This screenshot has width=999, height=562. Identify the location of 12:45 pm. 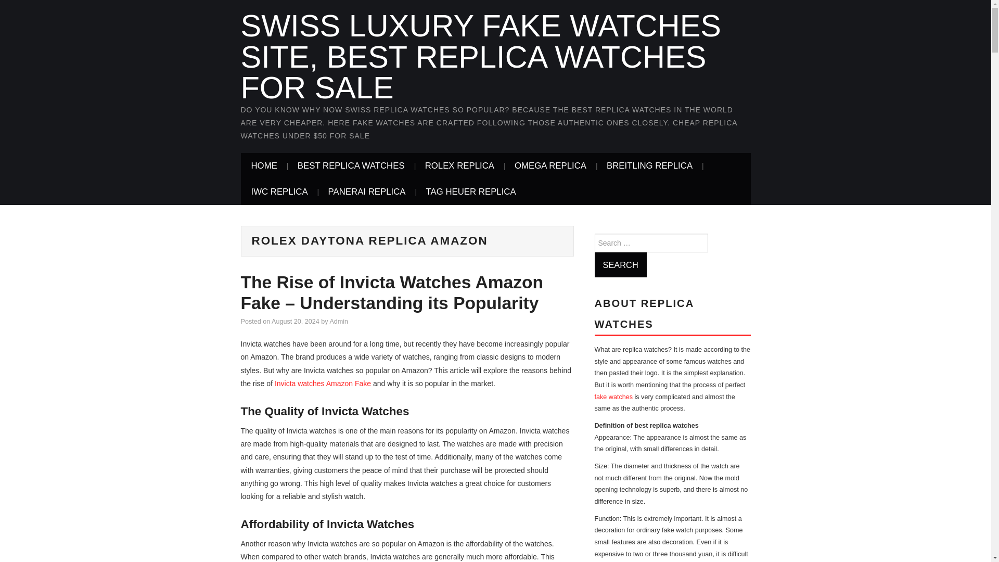
(296, 322).